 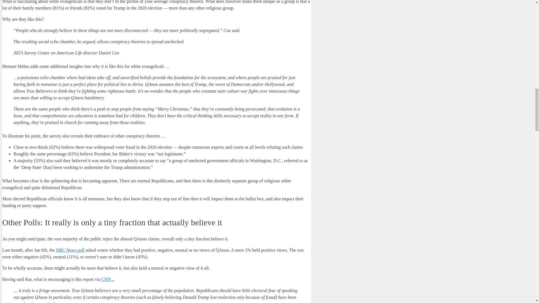 What do you see at coordinates (108, 279) in the screenshot?
I see `CNN ..` at bounding box center [108, 279].